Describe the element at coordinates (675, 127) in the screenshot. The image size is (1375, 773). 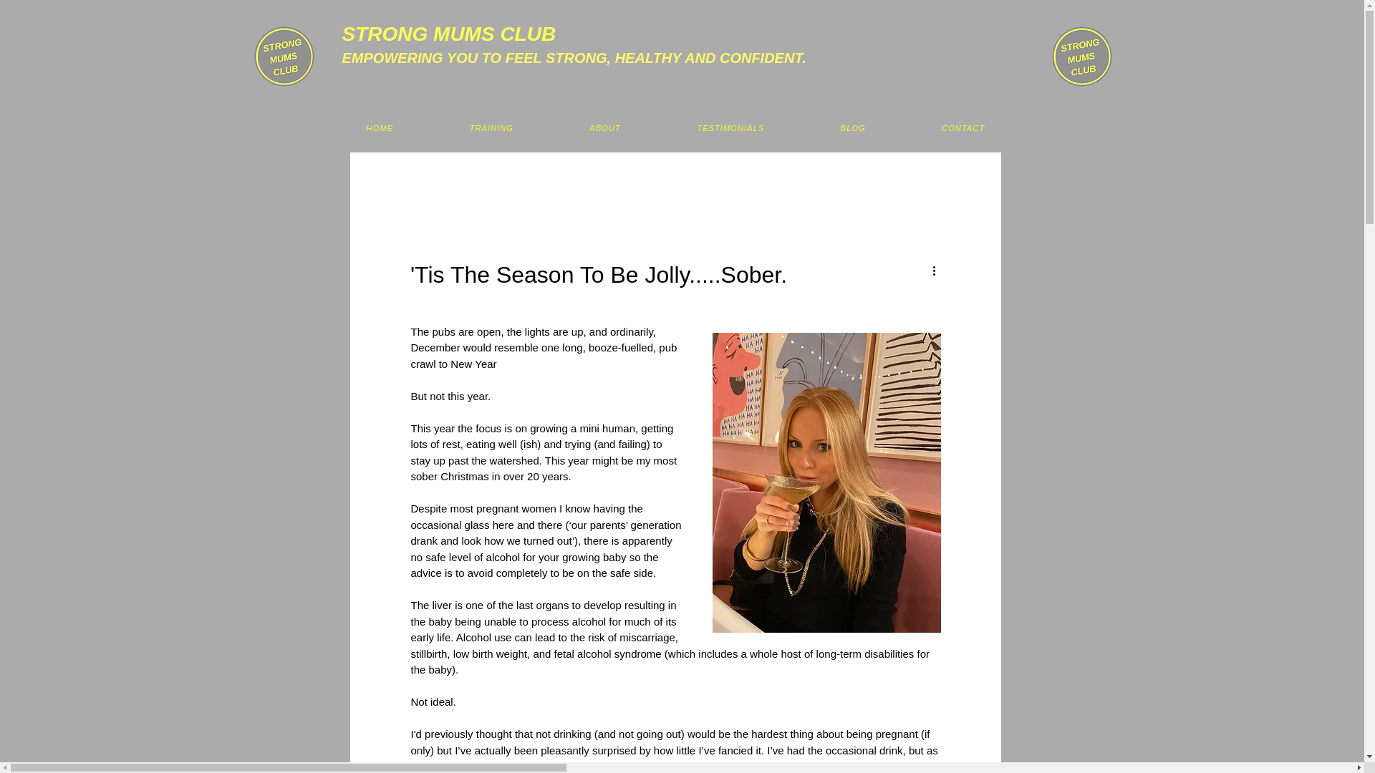
I see `ABOUT` at that location.